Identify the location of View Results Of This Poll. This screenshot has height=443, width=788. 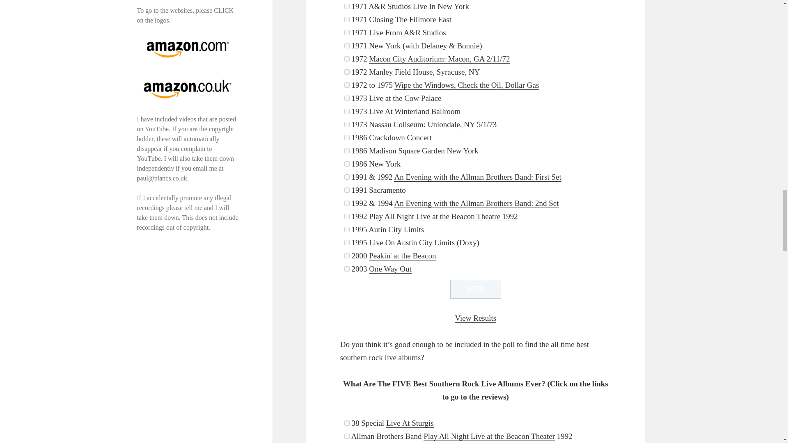
(475, 318).